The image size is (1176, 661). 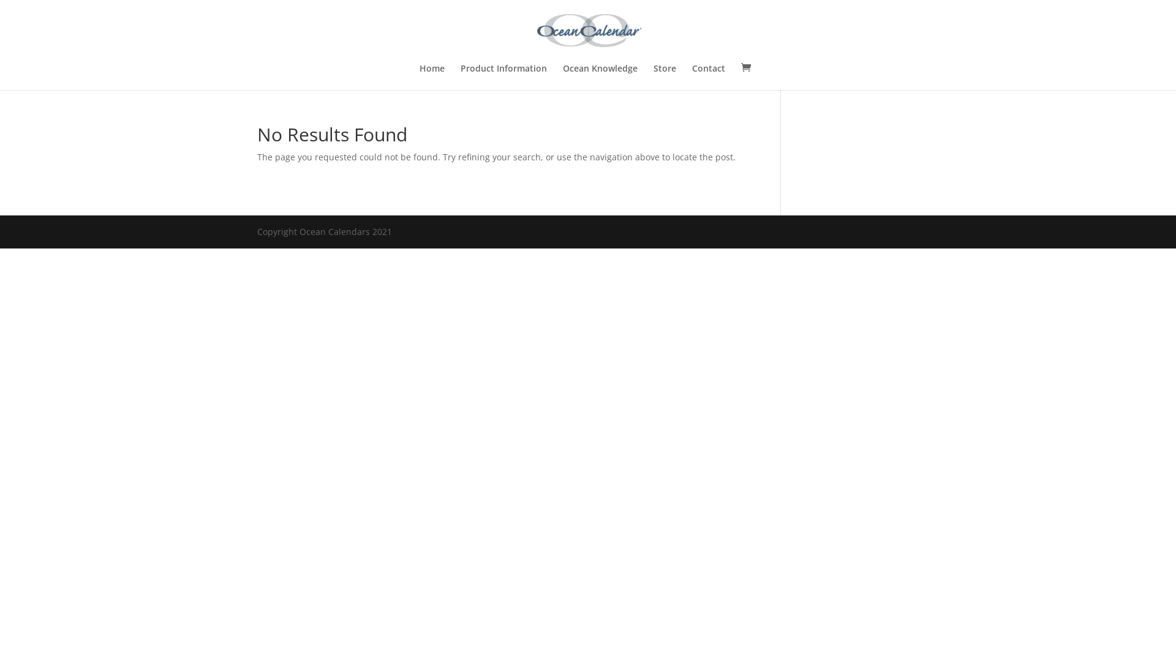 What do you see at coordinates (600, 77) in the screenshot?
I see `Ocean Knowledge` at bounding box center [600, 77].